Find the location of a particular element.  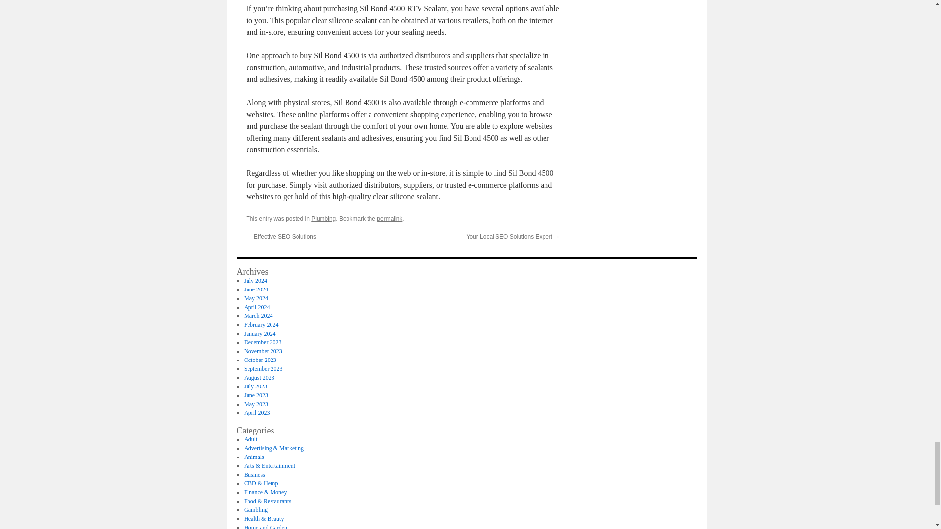

Animals is located at coordinates (254, 457).